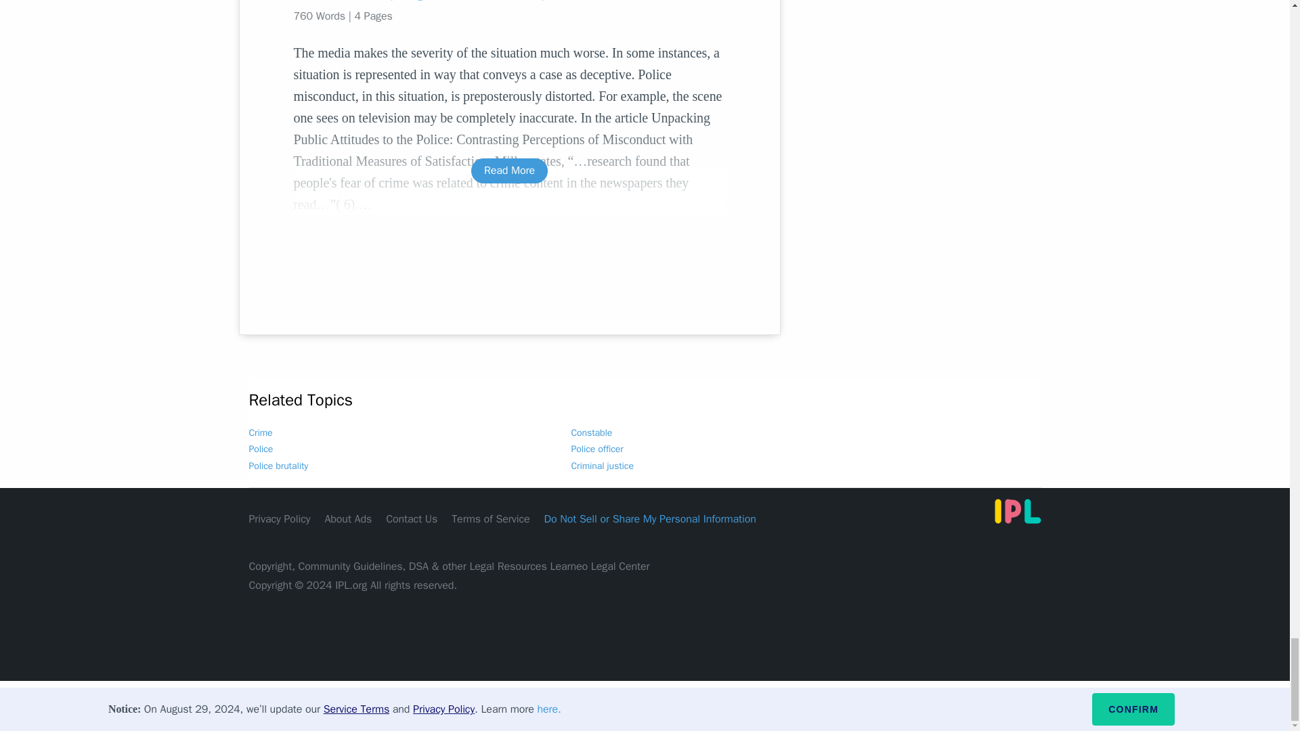 The width and height of the screenshot is (1300, 731). I want to click on Terms of Service, so click(490, 518).